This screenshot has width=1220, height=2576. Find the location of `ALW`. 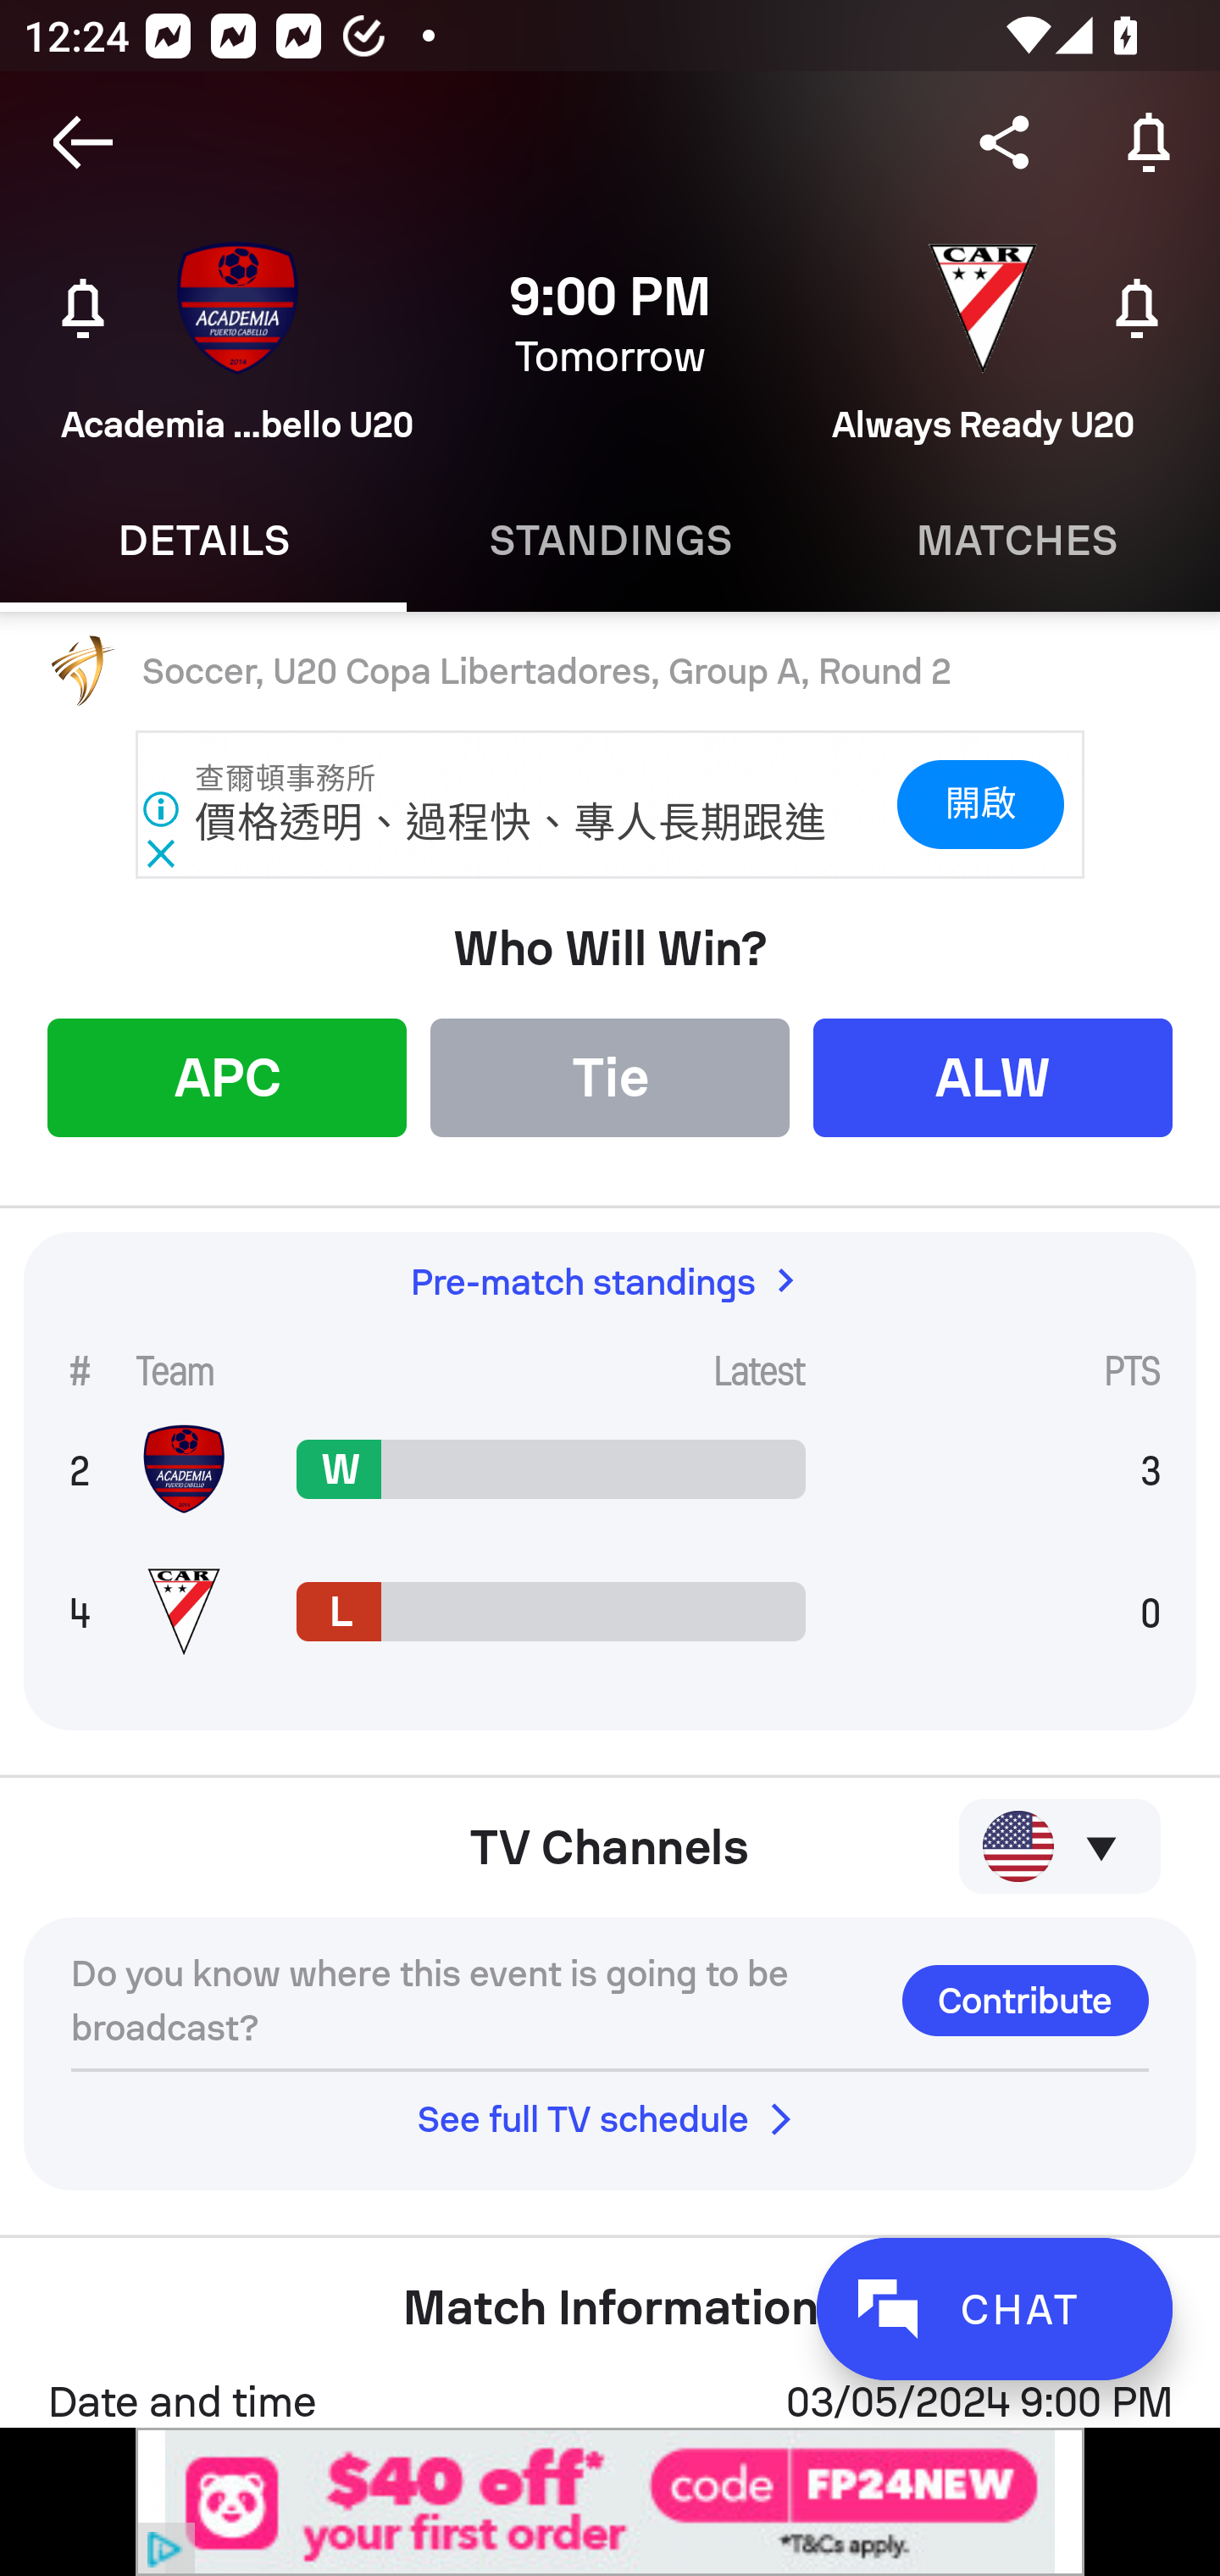

ALW is located at coordinates (993, 1076).